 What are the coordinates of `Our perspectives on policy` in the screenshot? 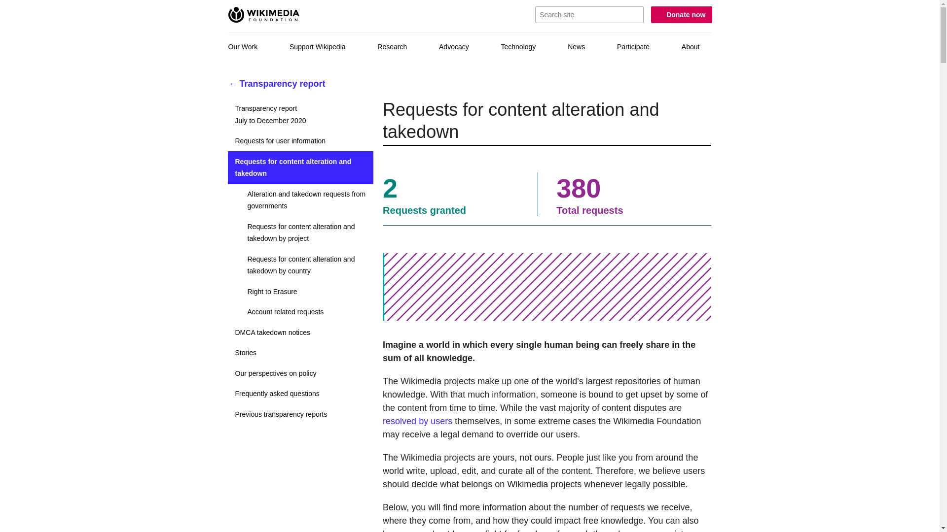 It's located at (301, 114).